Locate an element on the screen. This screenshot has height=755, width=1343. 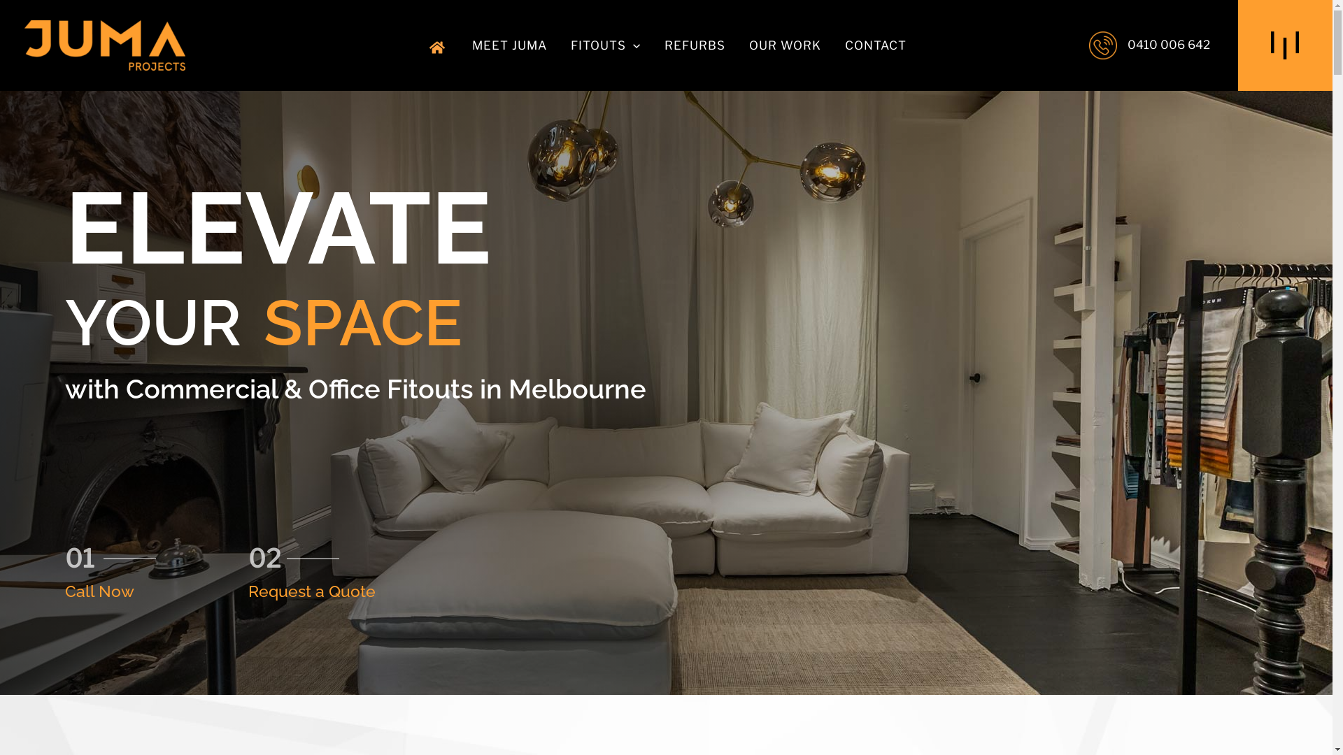
Main Menu is located at coordinates (1285, 45).